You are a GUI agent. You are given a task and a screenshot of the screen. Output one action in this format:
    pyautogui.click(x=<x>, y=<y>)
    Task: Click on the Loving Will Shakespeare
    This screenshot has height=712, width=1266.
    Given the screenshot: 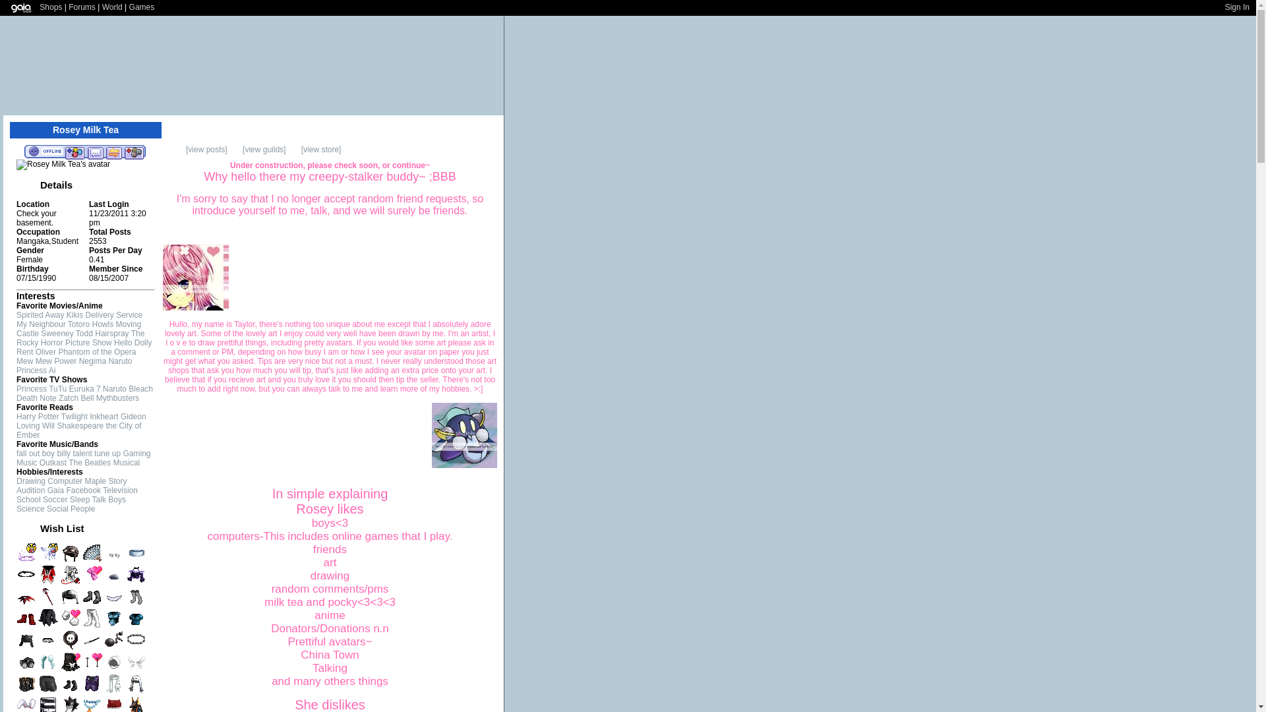 What is the action you would take?
    pyautogui.click(x=59, y=426)
    